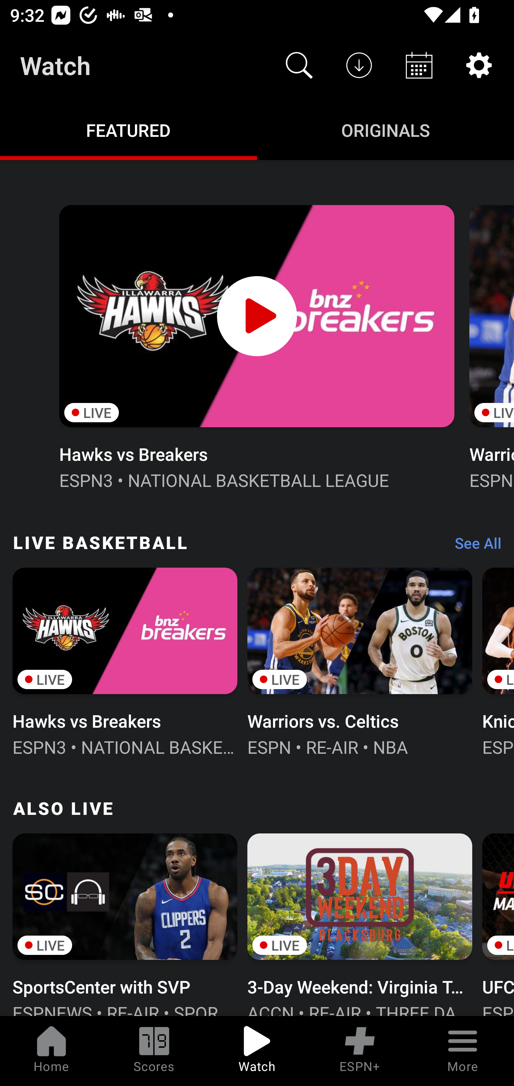 The image size is (514, 1086). I want to click on ESPN+, so click(360, 1051).